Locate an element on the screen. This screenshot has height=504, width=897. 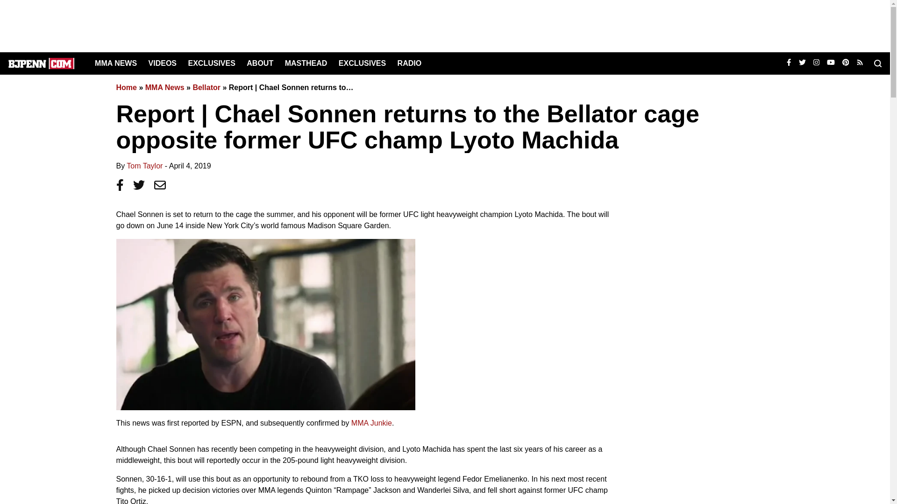
EXCLUSIVES is located at coordinates (211, 63).